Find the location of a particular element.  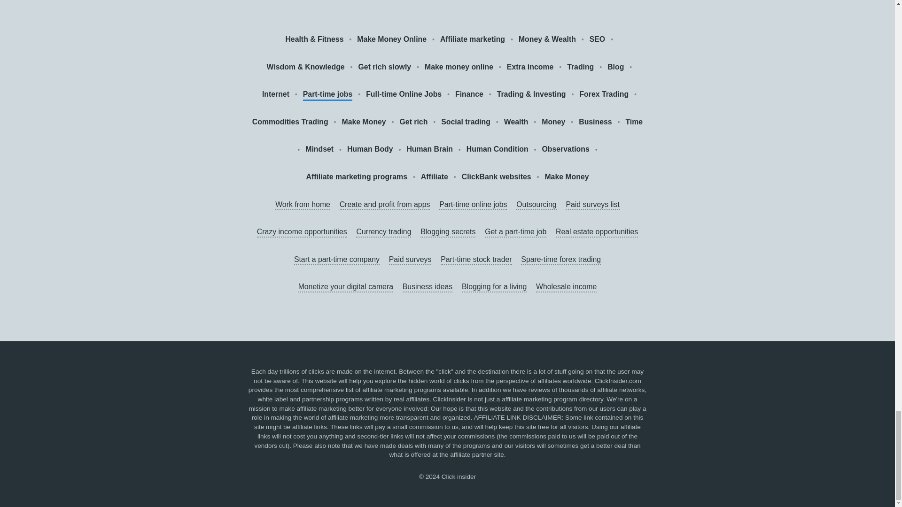

Get rich is located at coordinates (413, 122).